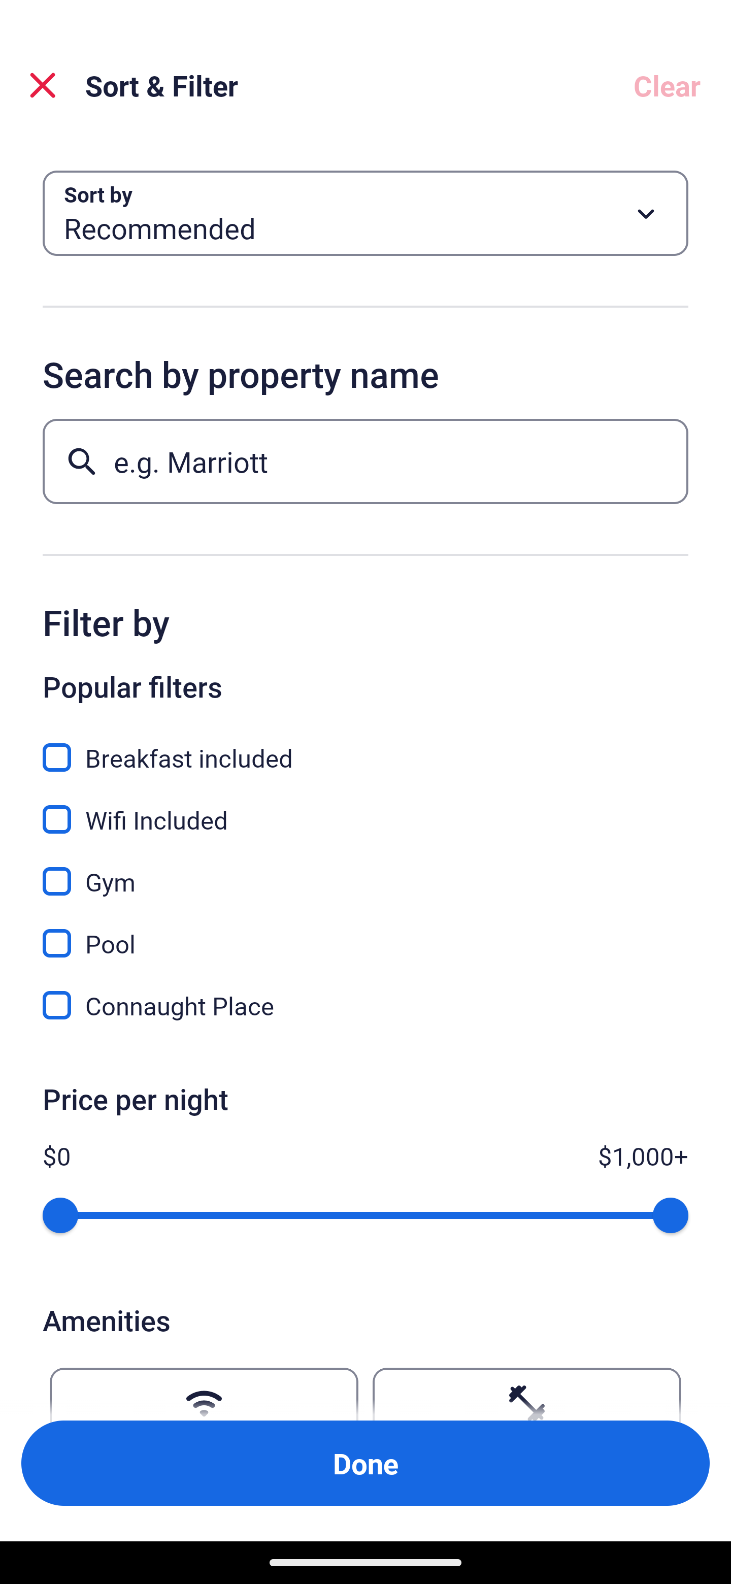 The width and height of the screenshot is (731, 1584). I want to click on Apply and close Sort and Filter Done, so click(365, 1463).